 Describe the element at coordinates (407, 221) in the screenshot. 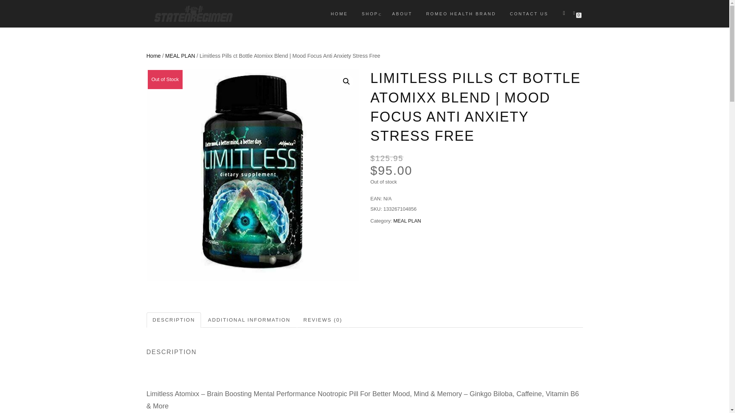

I see `MEAL PLAN` at that location.